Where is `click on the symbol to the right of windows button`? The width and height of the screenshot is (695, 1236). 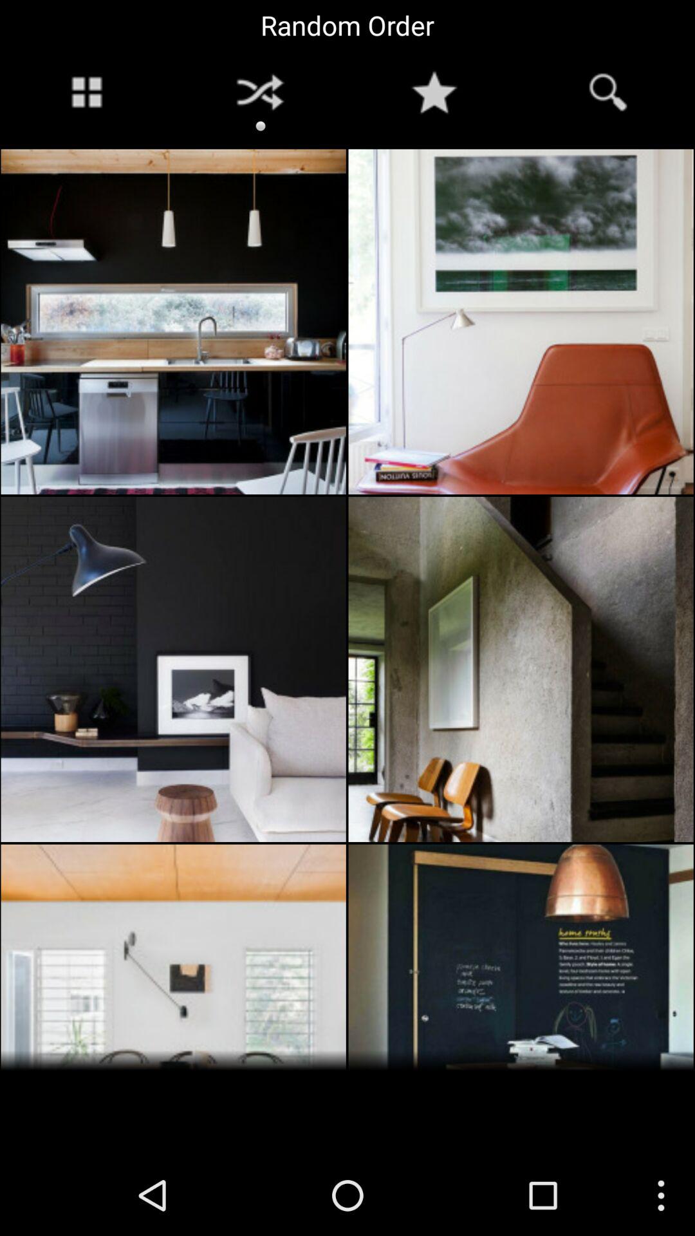 click on the symbol to the right of windows button is located at coordinates (260, 91).